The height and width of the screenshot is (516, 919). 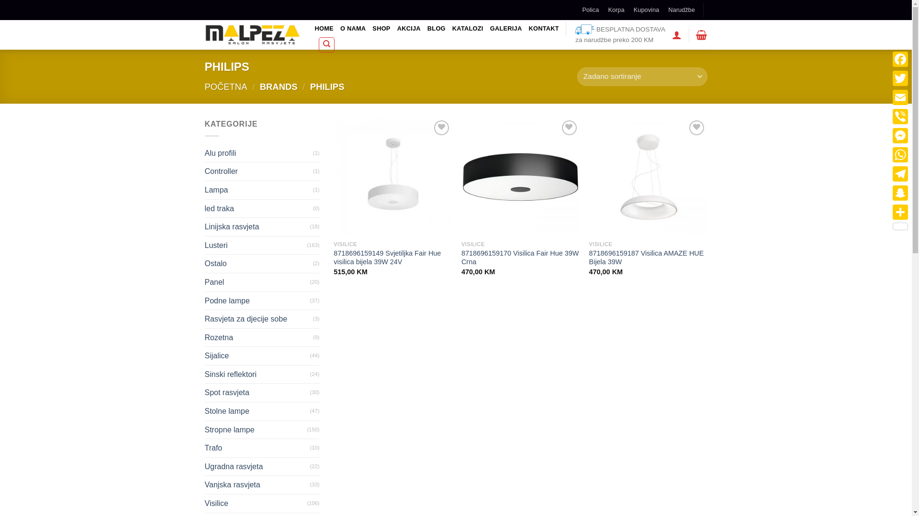 I want to click on GALERIJA, so click(x=506, y=29).